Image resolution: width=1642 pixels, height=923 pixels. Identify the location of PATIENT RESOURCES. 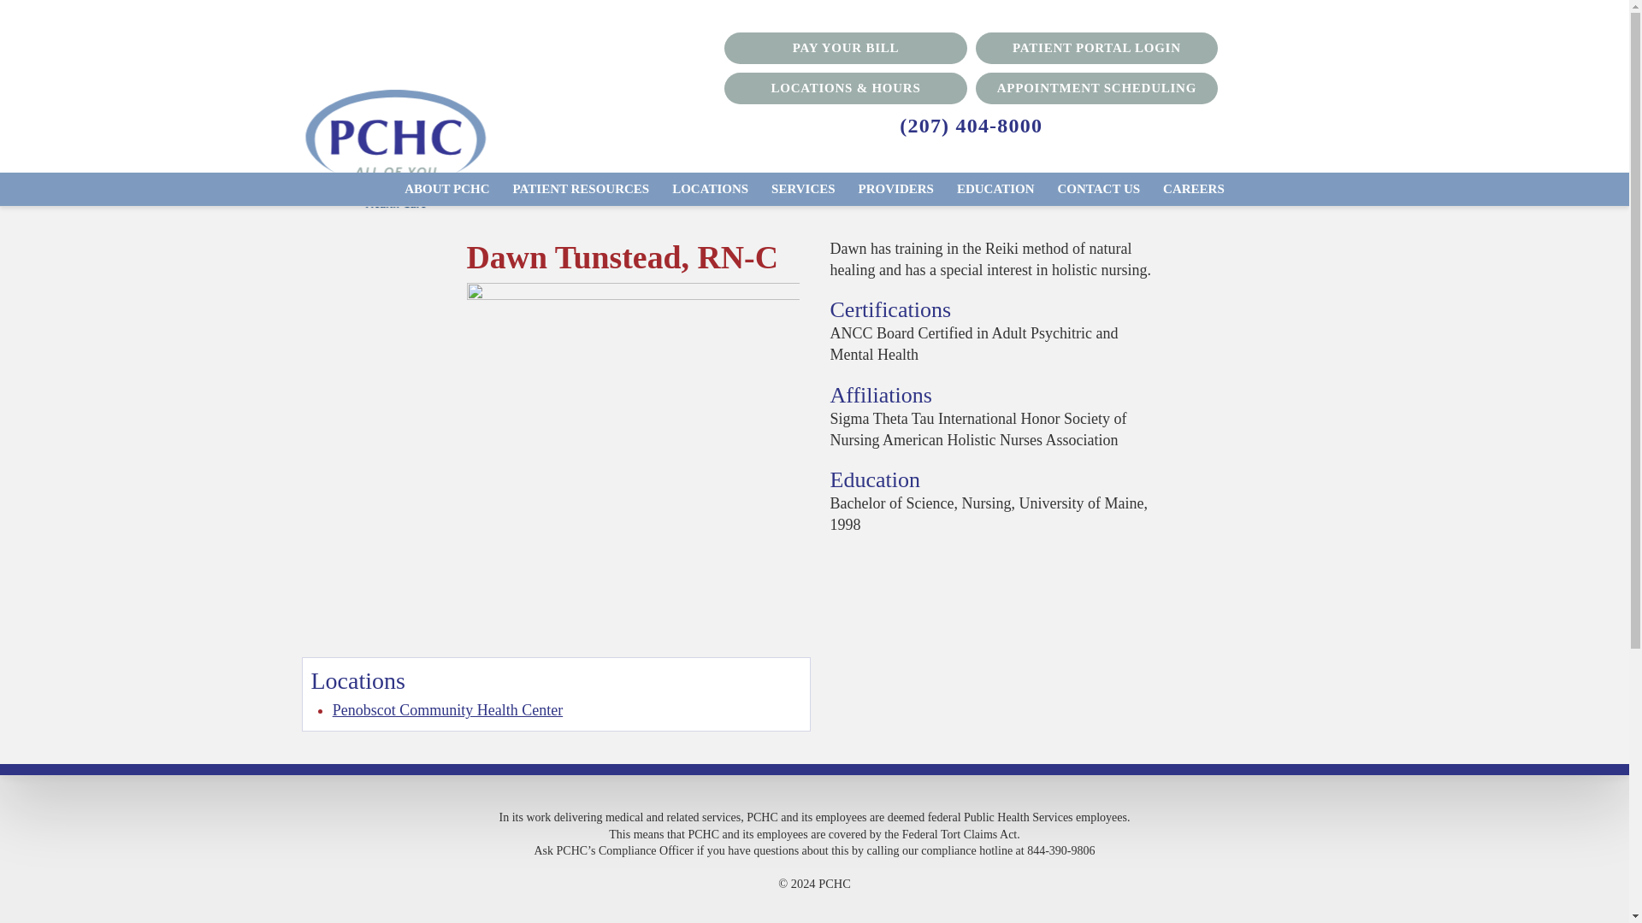
(581, 188).